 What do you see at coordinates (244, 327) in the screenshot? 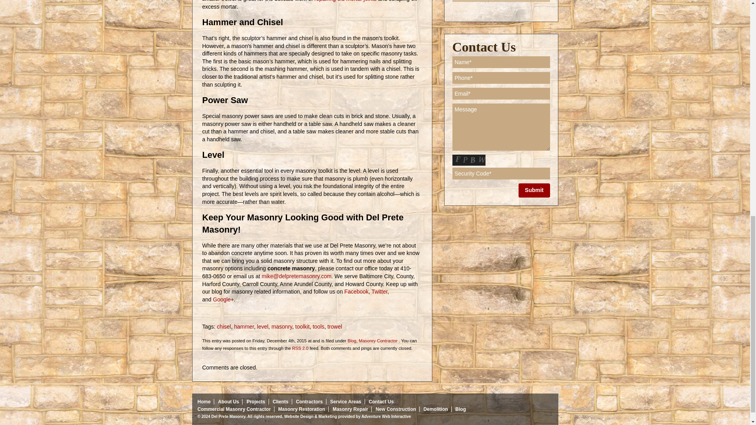
I see `hammer` at bounding box center [244, 327].